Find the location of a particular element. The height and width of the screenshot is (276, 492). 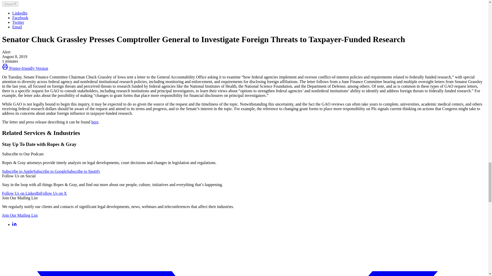

Email is located at coordinates (17, 27).